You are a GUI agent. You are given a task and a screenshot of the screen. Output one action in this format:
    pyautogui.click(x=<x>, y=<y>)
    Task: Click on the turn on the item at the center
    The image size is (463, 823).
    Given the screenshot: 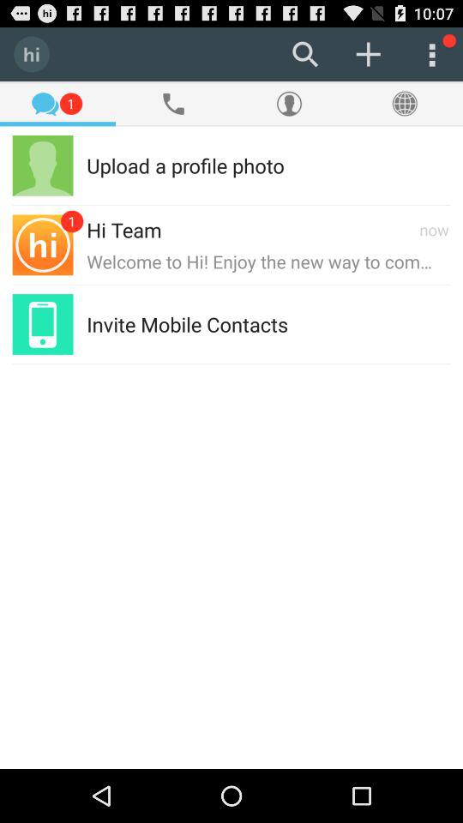 What is the action you would take?
    pyautogui.click(x=187, y=324)
    